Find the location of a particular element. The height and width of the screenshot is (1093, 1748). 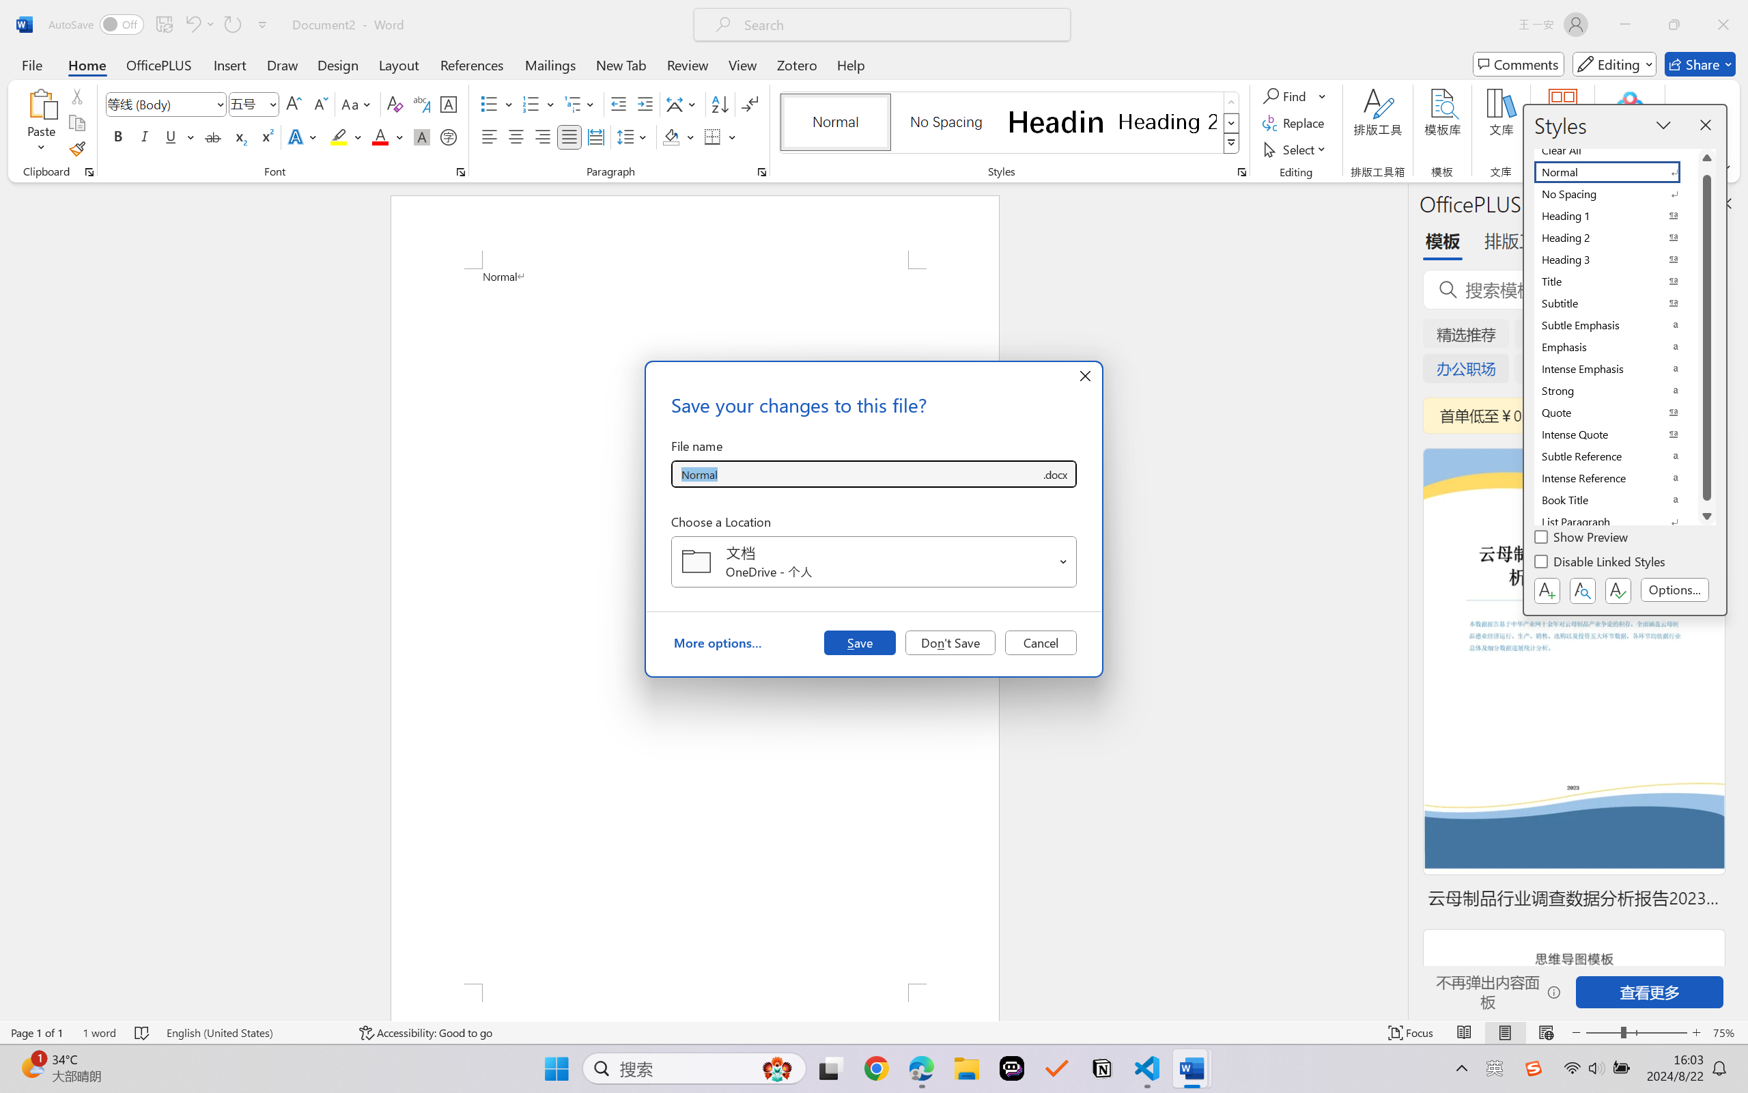

Text Highlight Color Yellow is located at coordinates (339, 137).